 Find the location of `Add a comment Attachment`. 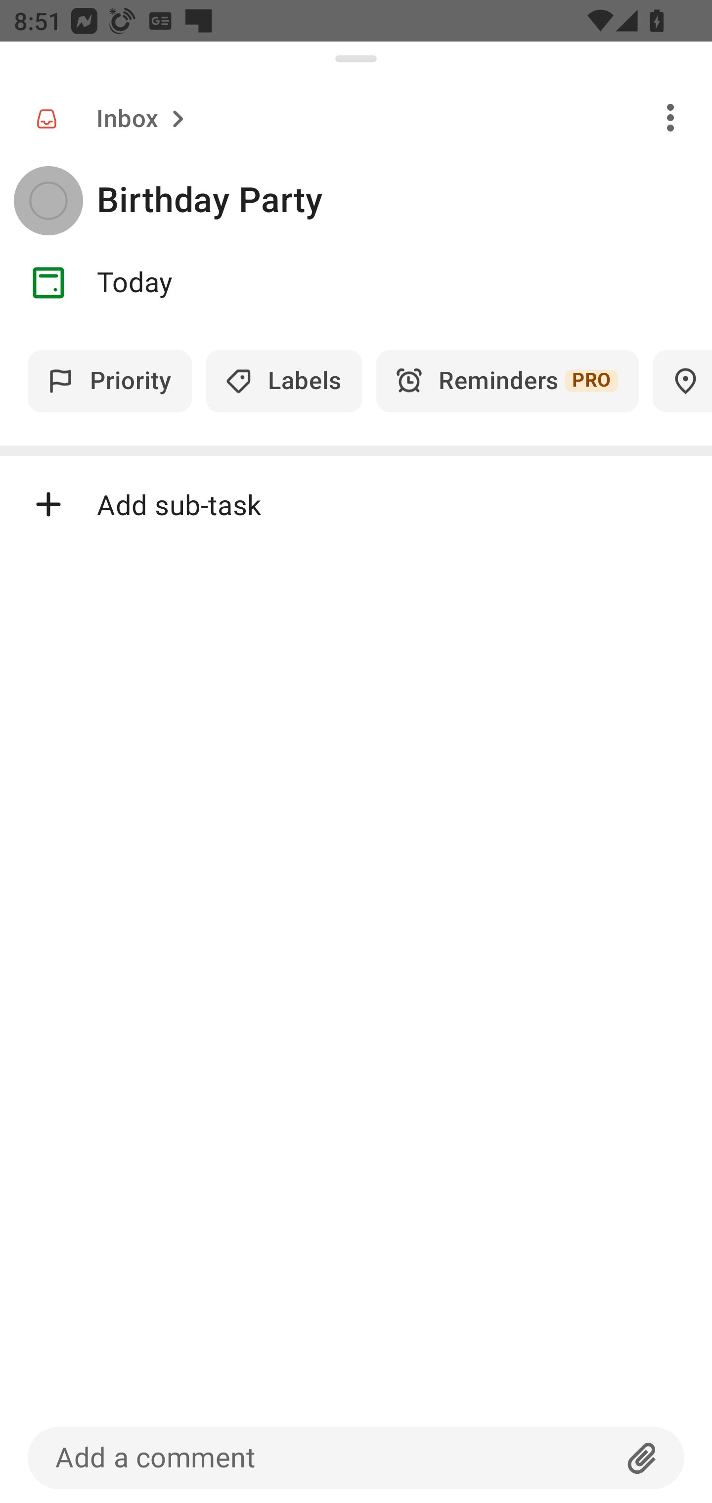

Add a comment Attachment is located at coordinates (356, 1458).